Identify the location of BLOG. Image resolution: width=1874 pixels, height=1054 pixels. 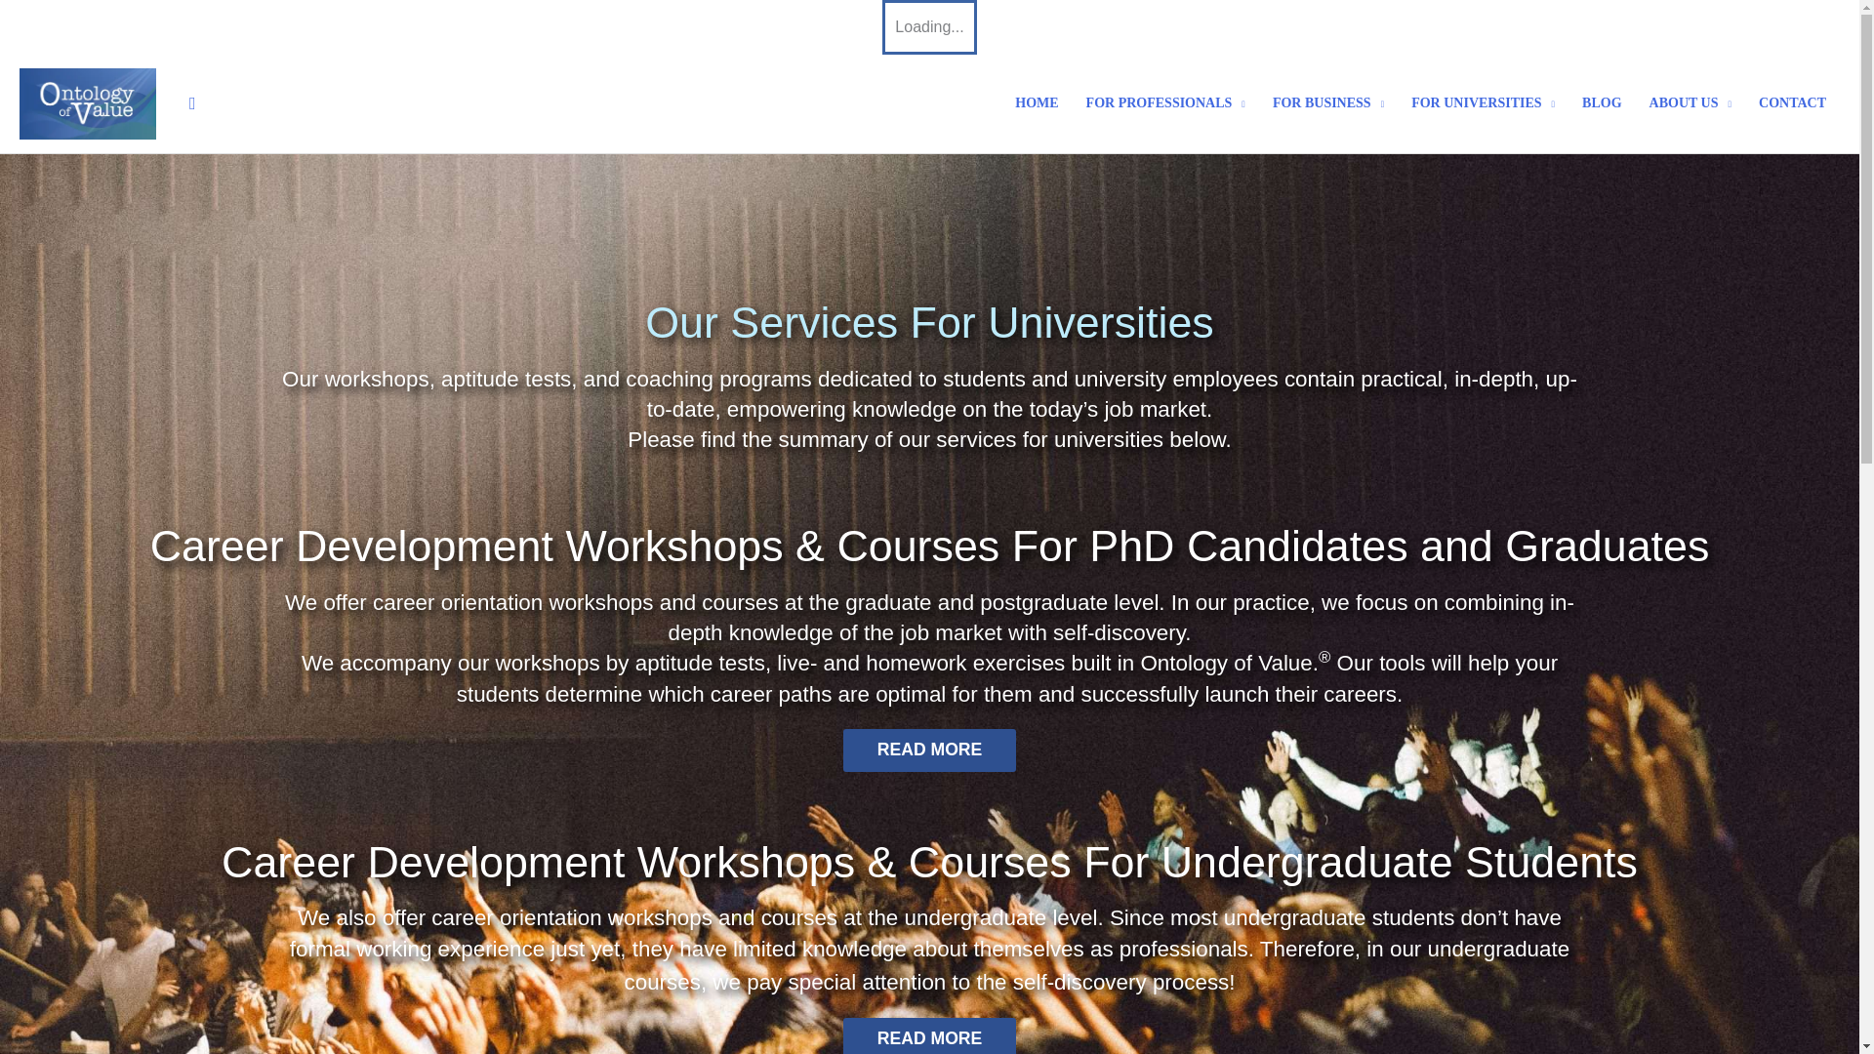
(1601, 103).